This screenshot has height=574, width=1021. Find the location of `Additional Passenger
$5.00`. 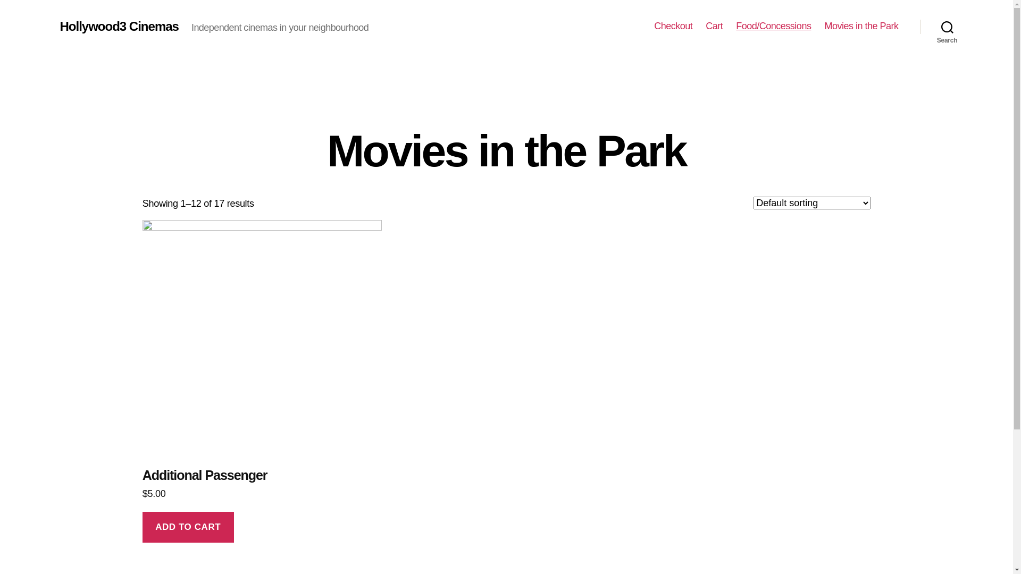

Additional Passenger
$5.00 is located at coordinates (262, 366).